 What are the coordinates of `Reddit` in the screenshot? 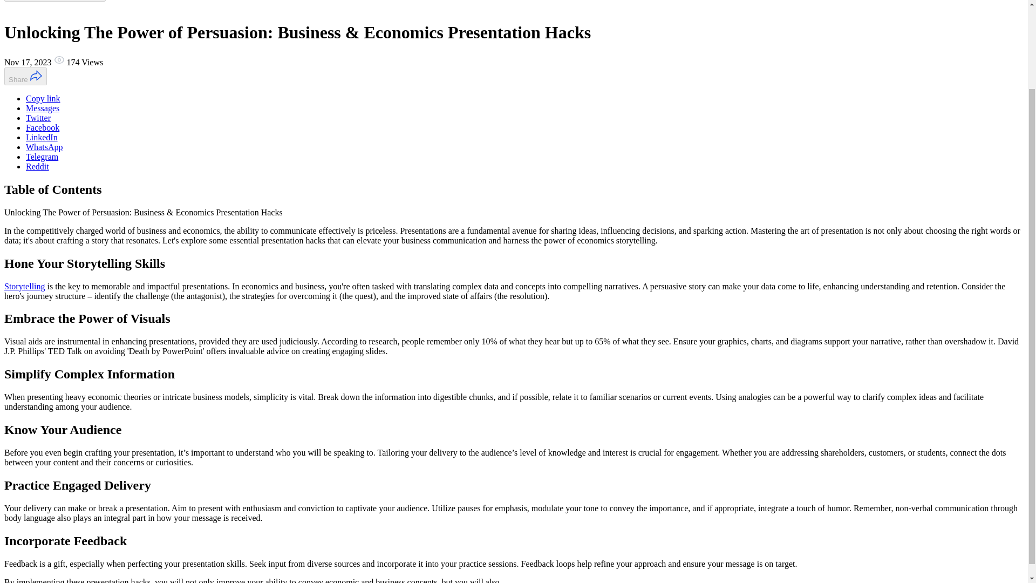 It's located at (37, 166).